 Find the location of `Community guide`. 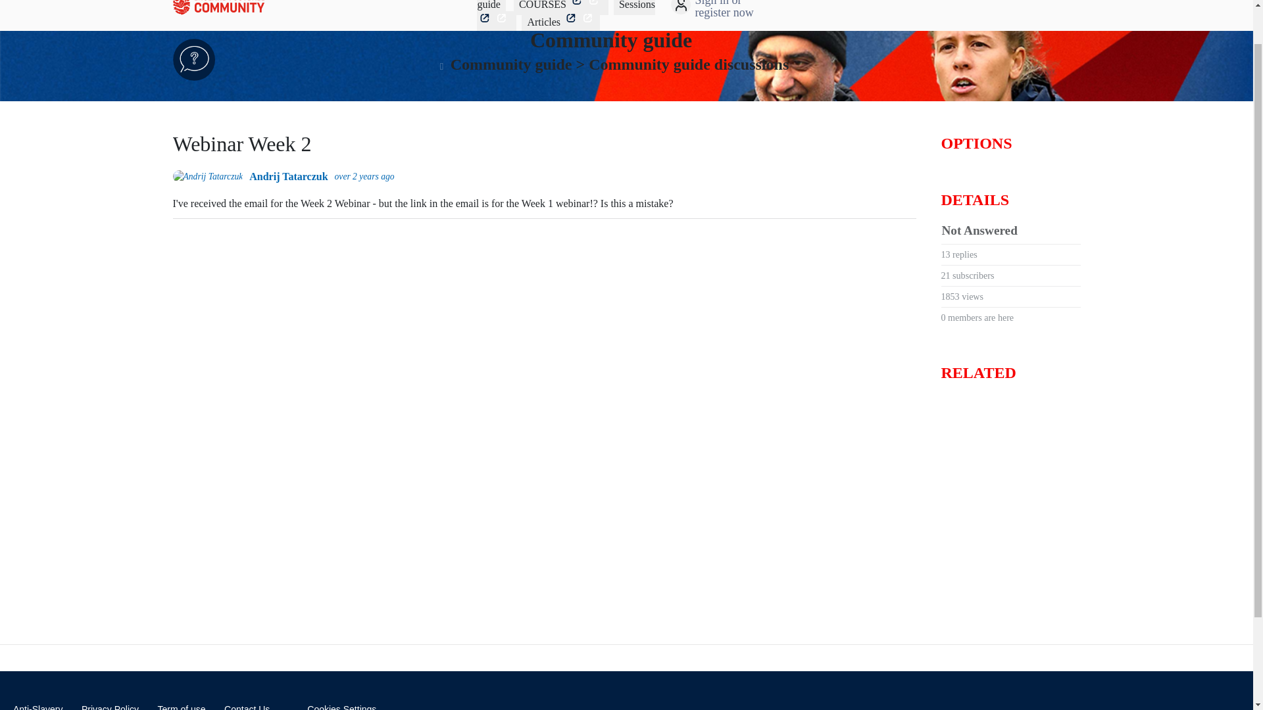

Community guide is located at coordinates (557, 5).